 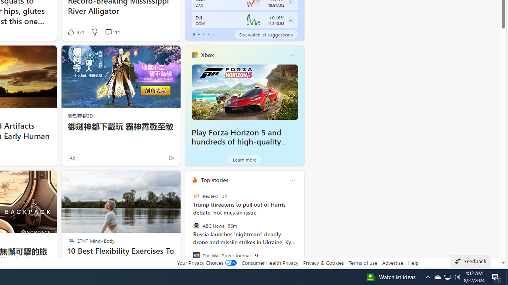 I want to click on Xbox, so click(x=207, y=55).